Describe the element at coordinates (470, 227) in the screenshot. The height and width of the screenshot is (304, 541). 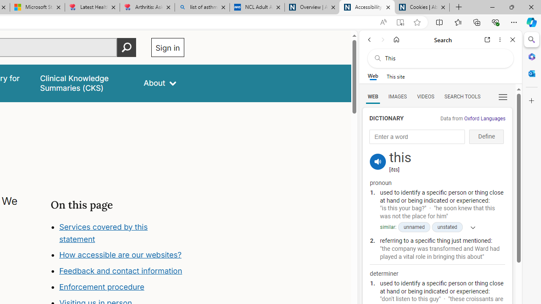
I see `Show more` at that location.